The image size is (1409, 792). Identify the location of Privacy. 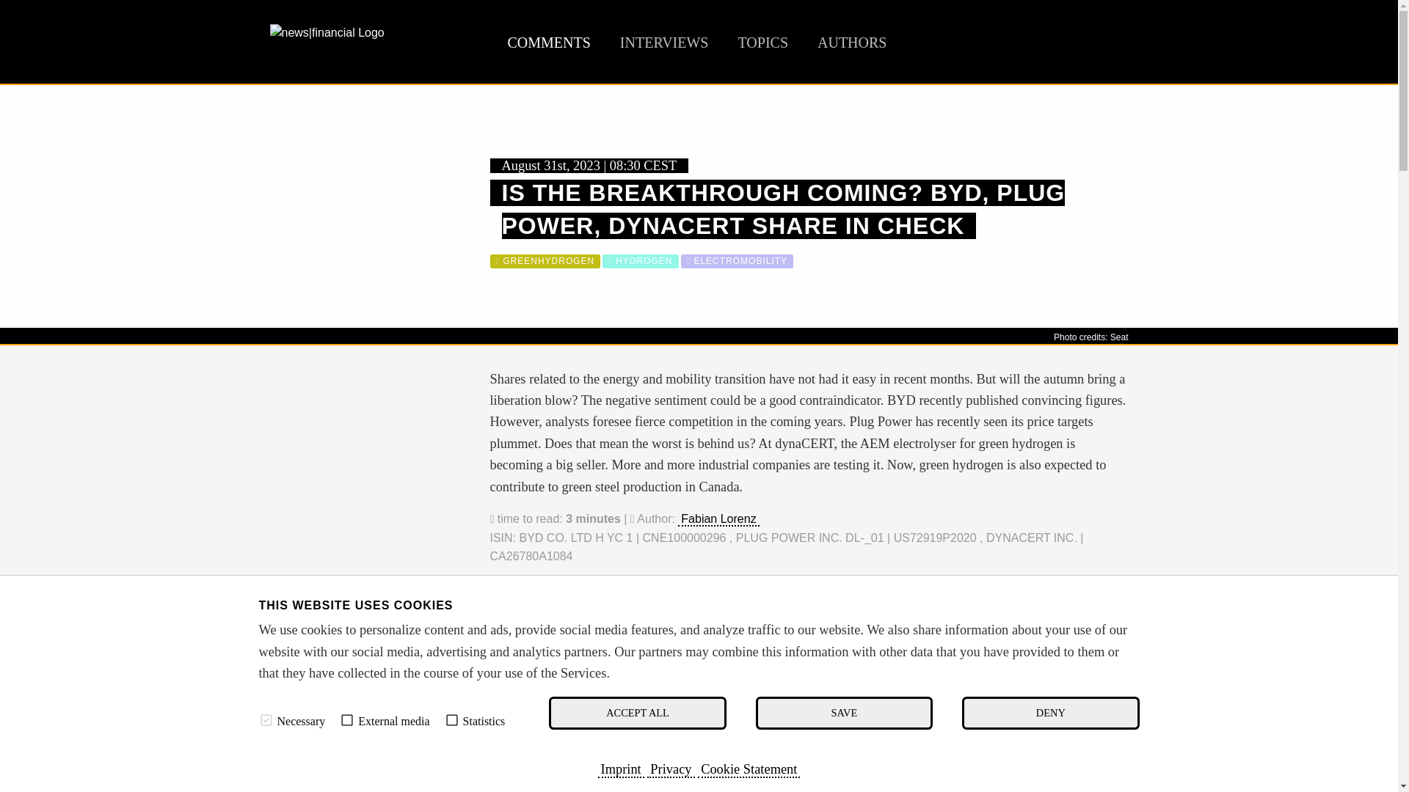
(671, 769).